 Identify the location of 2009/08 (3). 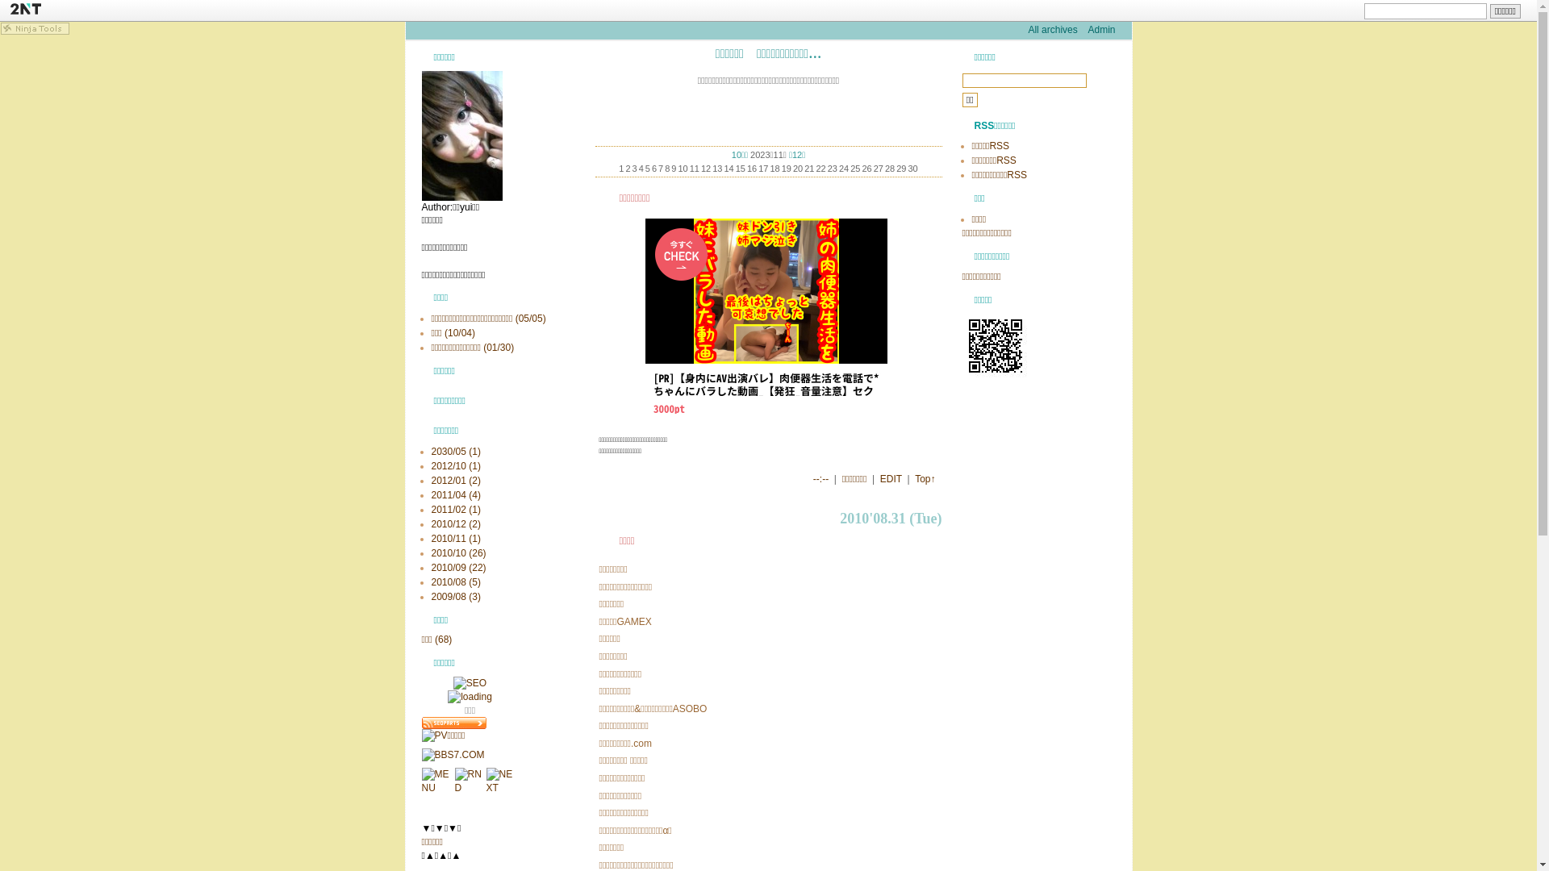
(455, 597).